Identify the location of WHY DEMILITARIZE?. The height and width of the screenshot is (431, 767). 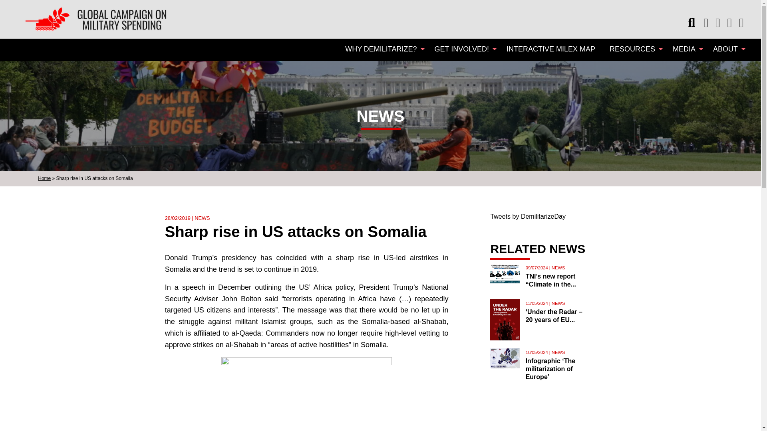
(383, 48).